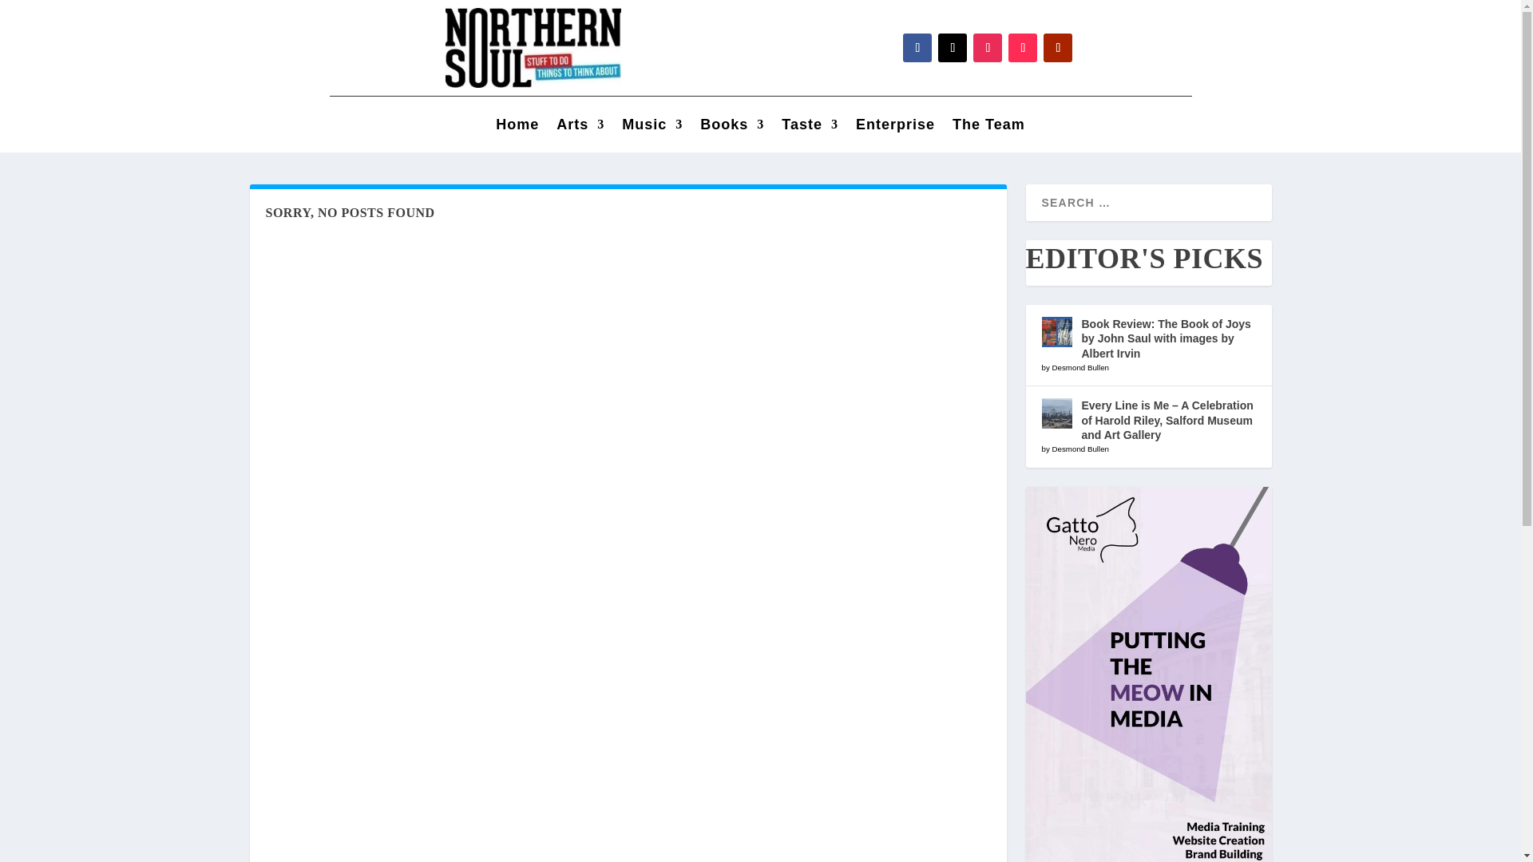  I want to click on The Team, so click(988, 128).